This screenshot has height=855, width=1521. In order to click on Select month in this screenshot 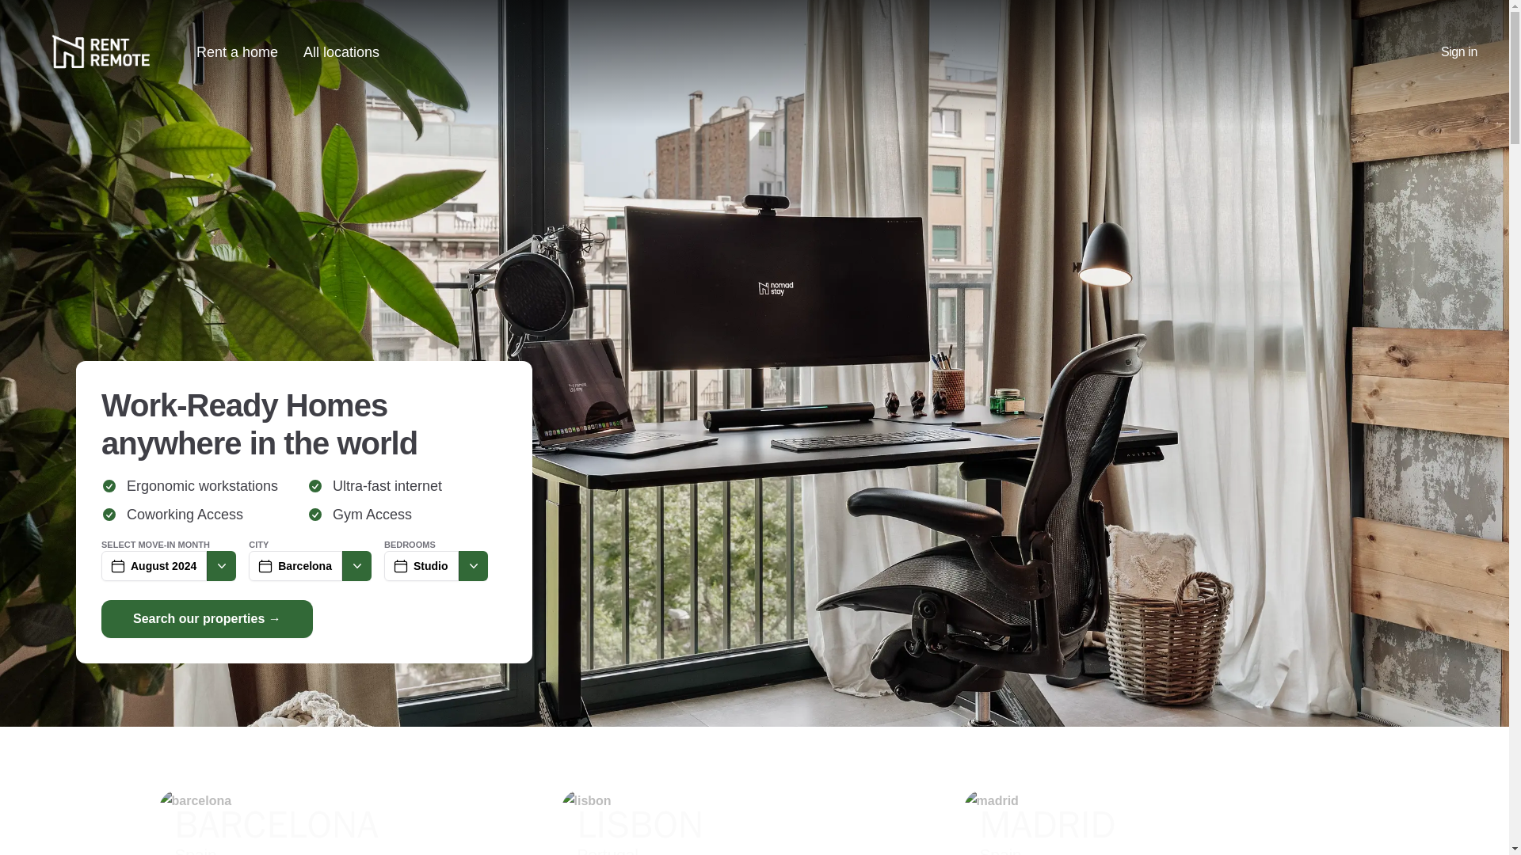, I will do `click(1458, 52)`.